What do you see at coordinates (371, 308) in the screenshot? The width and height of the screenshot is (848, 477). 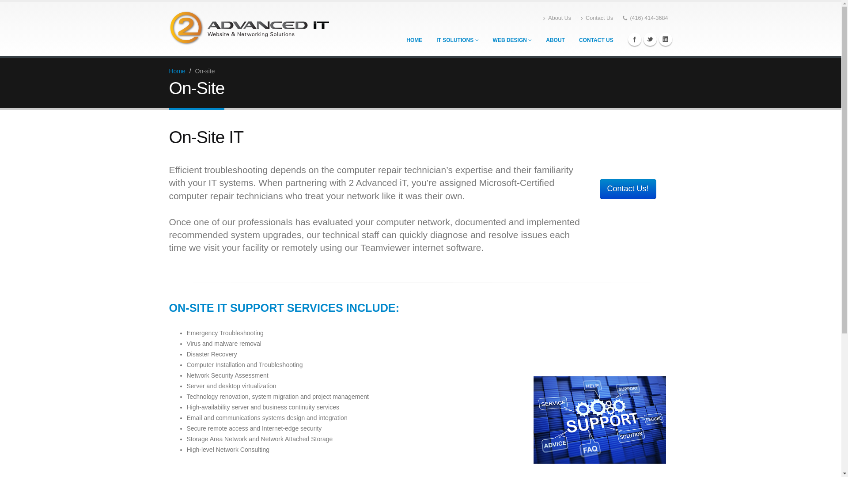 I see `INCLUDE` at bounding box center [371, 308].